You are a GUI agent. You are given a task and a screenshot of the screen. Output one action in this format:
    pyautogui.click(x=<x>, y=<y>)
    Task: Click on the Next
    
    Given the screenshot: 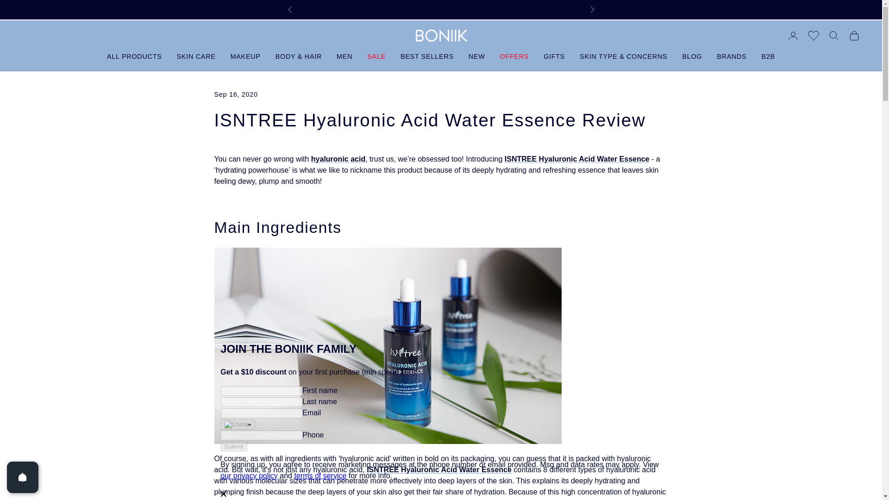 What is the action you would take?
    pyautogui.click(x=592, y=9)
    